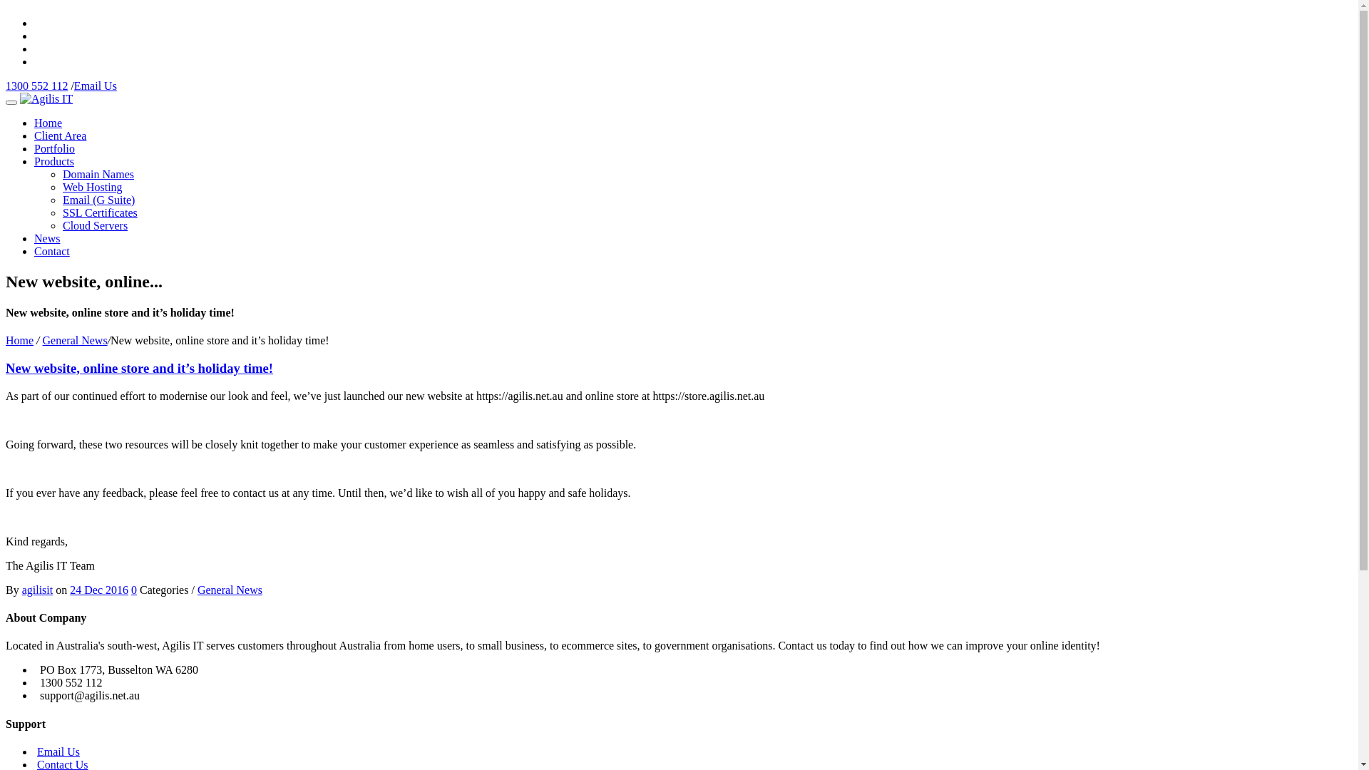 Image resolution: width=1369 pixels, height=770 pixels. I want to click on 24 Dec 2016, so click(99, 590).